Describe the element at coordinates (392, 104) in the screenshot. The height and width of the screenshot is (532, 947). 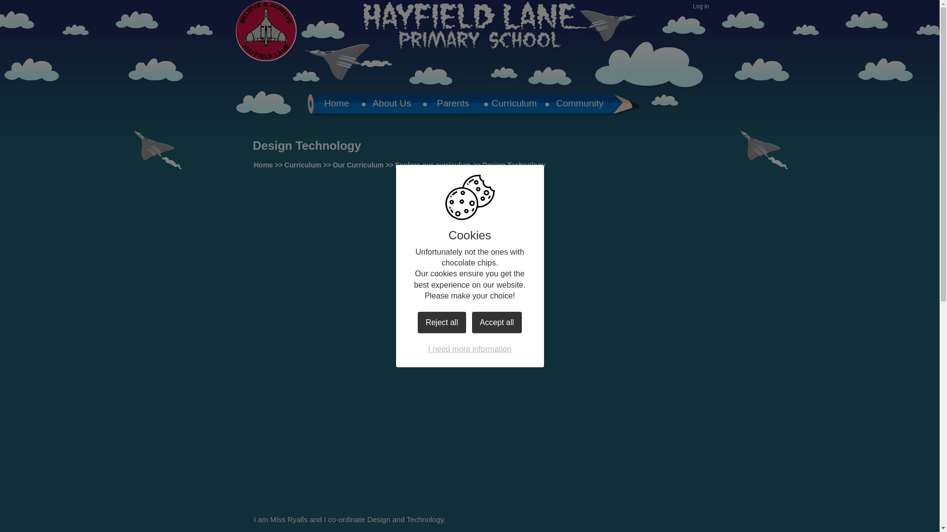
I see `About Us` at that location.